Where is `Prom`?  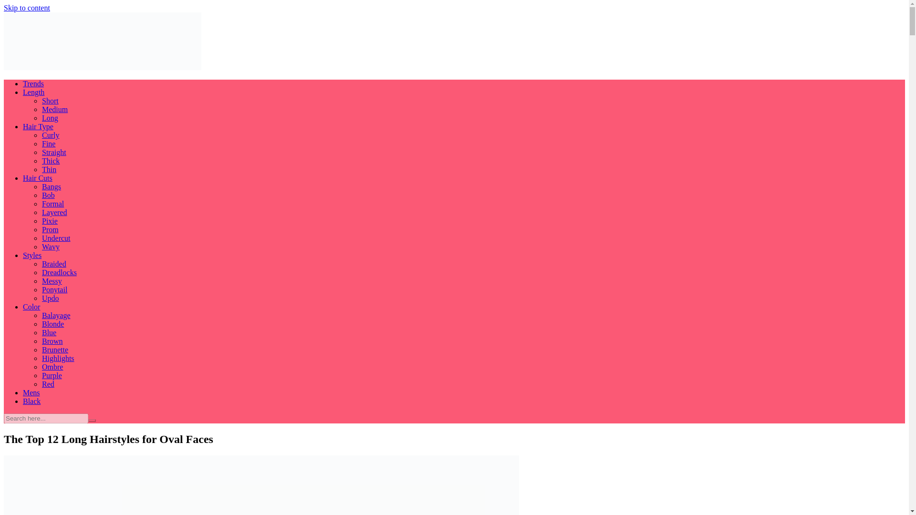
Prom is located at coordinates (50, 230).